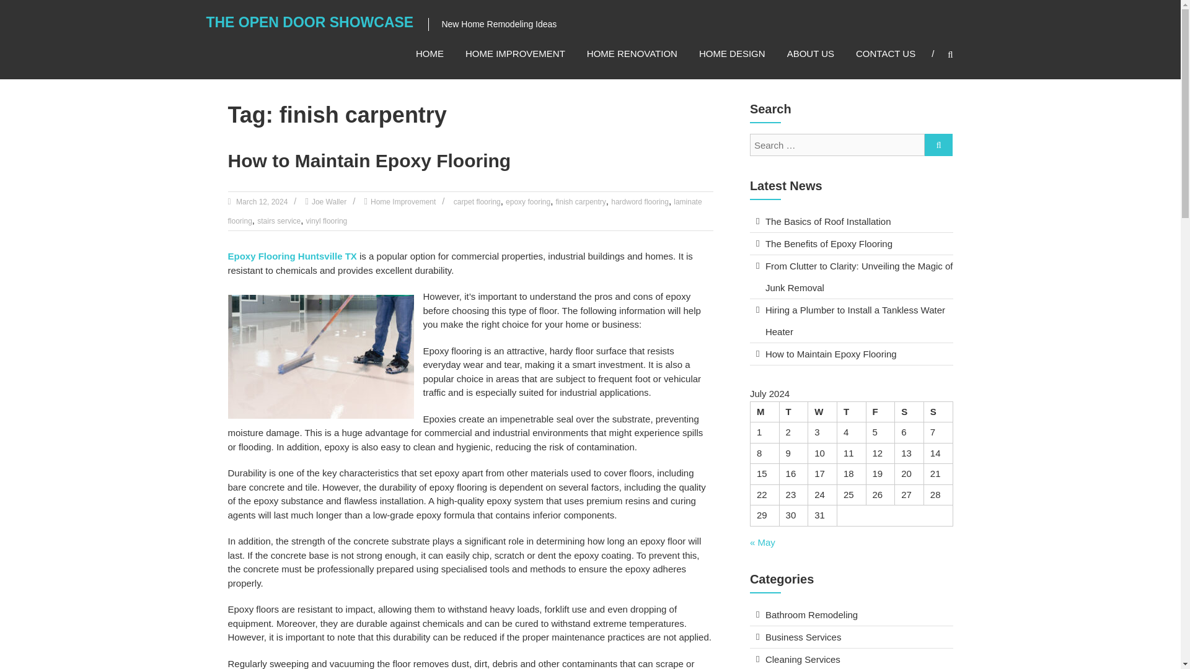  I want to click on stairs service, so click(279, 221).